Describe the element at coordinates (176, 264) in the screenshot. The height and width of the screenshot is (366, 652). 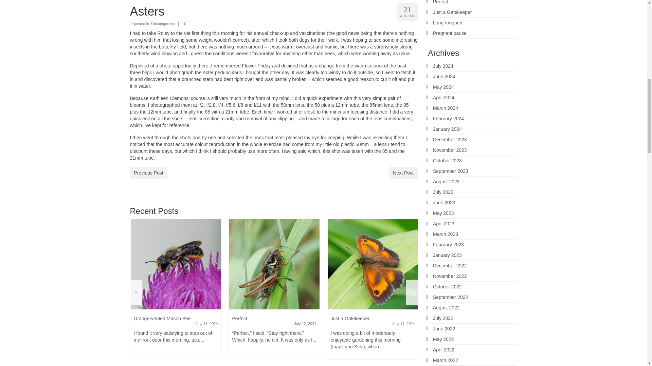
I see `Orange-vented Mason Bee` at that location.